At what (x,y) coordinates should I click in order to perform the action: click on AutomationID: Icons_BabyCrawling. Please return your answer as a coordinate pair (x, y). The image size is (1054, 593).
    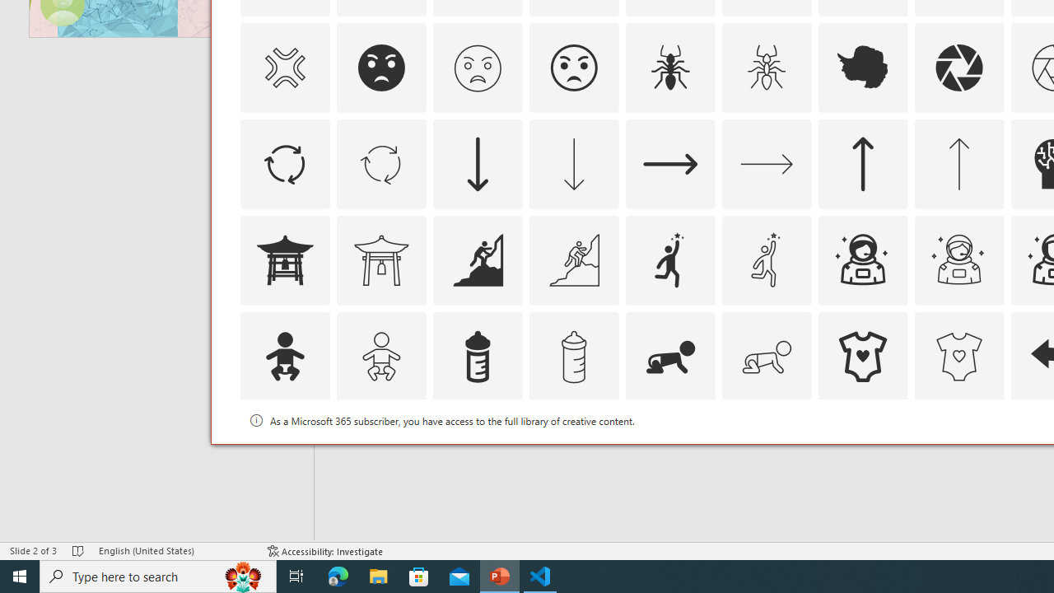
    Looking at the image, I should click on (670, 356).